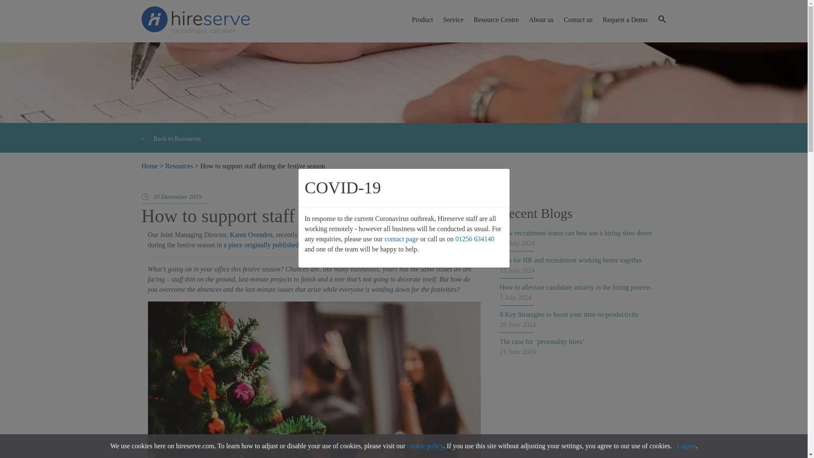  I want to click on Resources, so click(179, 166).